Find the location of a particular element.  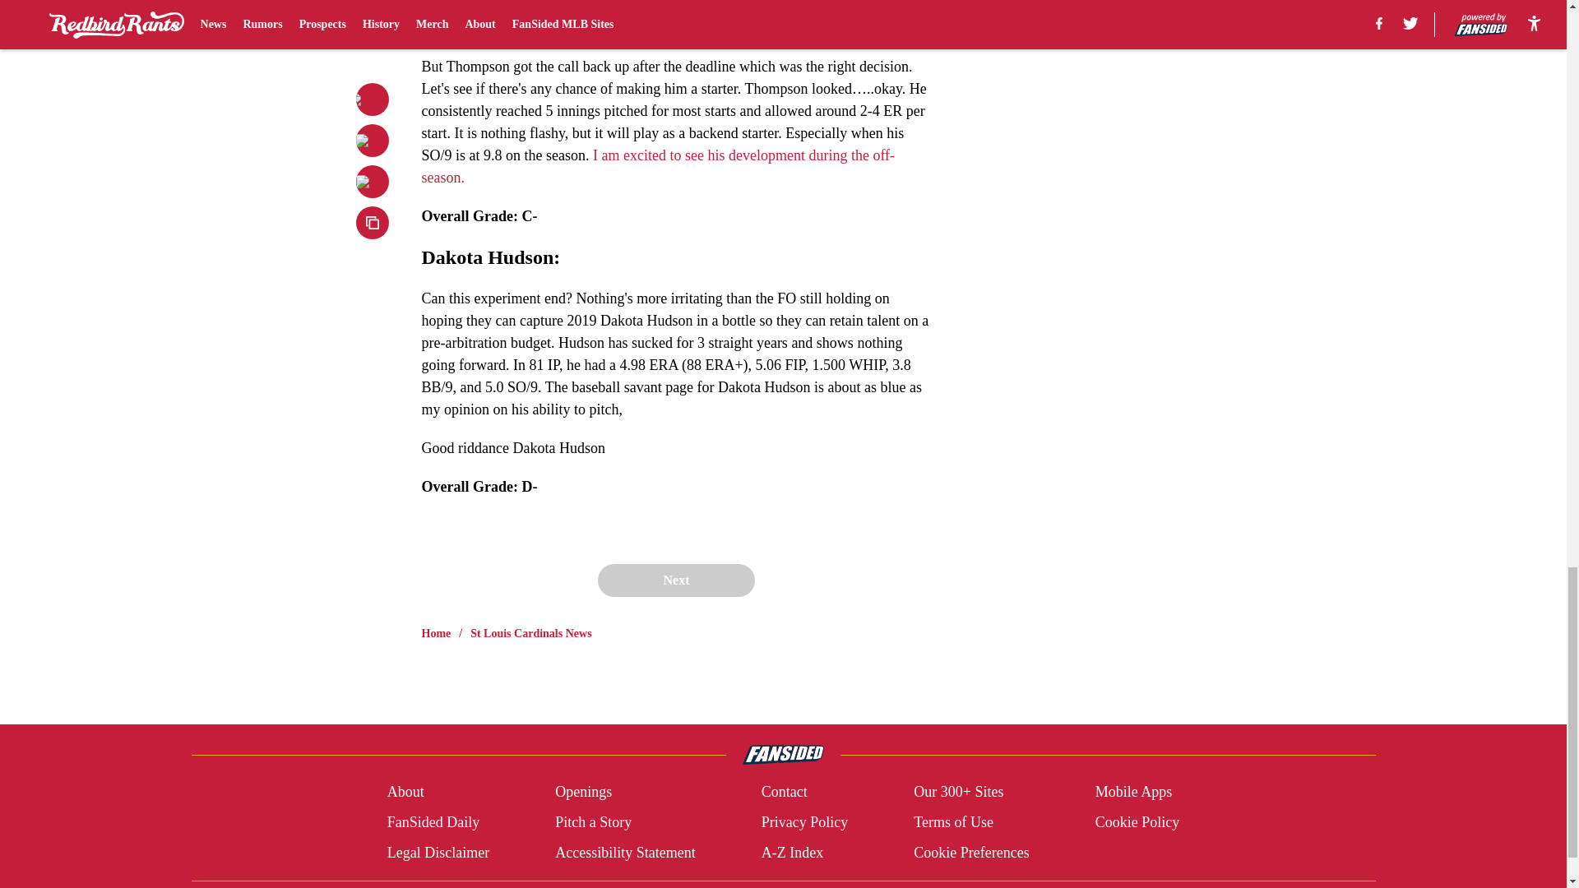

Privacy Policy is located at coordinates (804, 822).